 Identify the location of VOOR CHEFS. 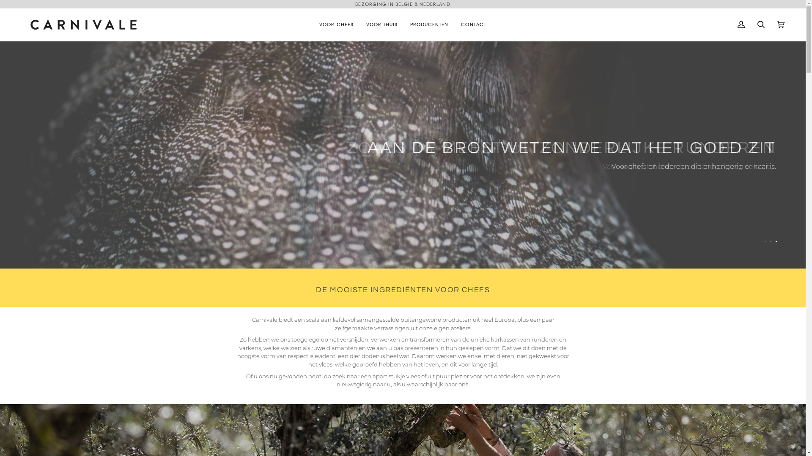
(336, 24).